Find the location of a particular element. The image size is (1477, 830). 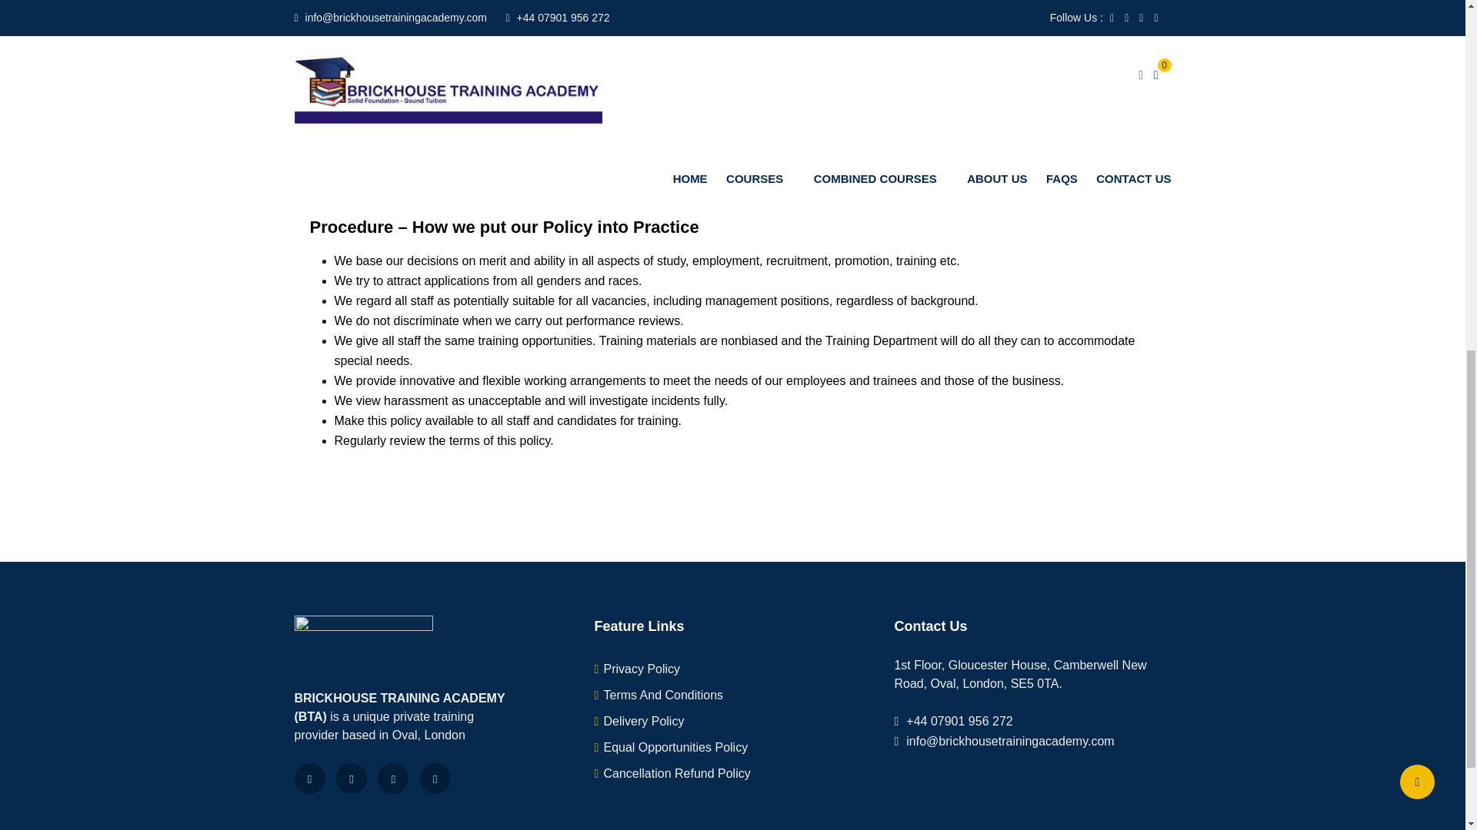

Youtube is located at coordinates (393, 778).